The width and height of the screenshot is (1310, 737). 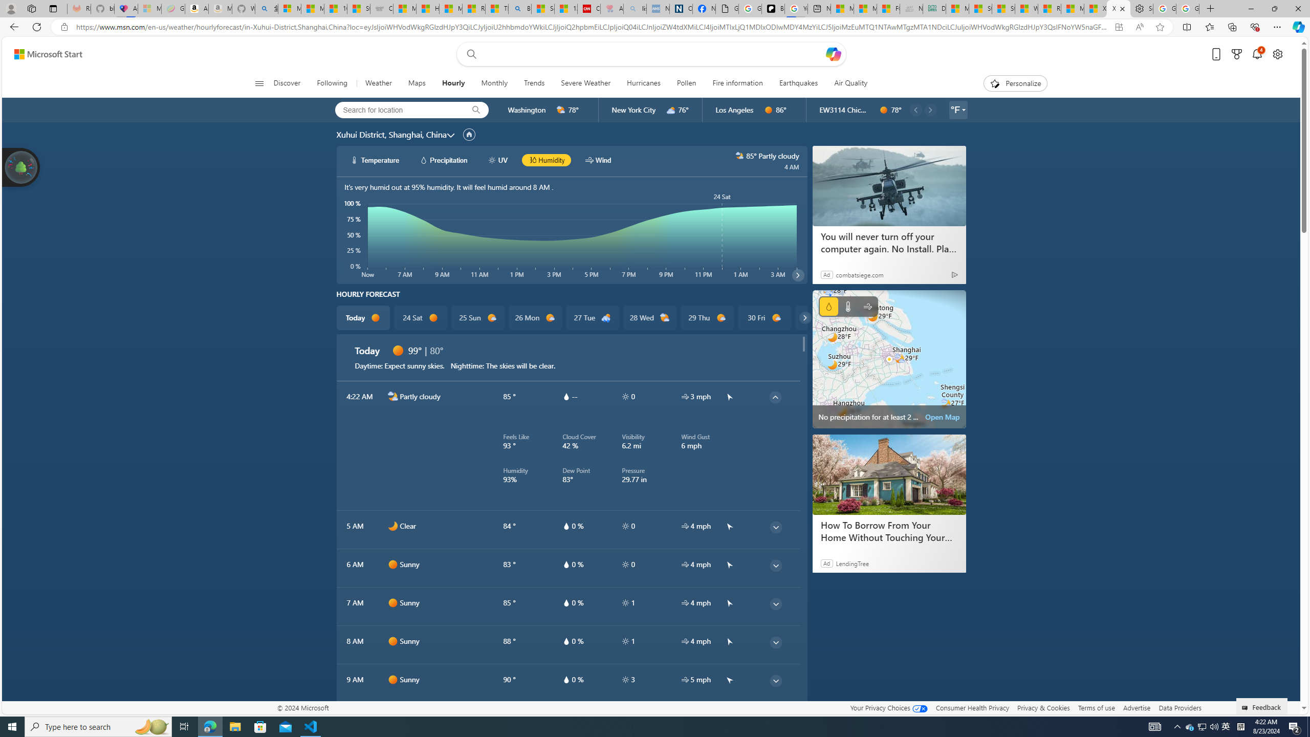 I want to click on Your Privacy Choices, so click(x=888, y=707).